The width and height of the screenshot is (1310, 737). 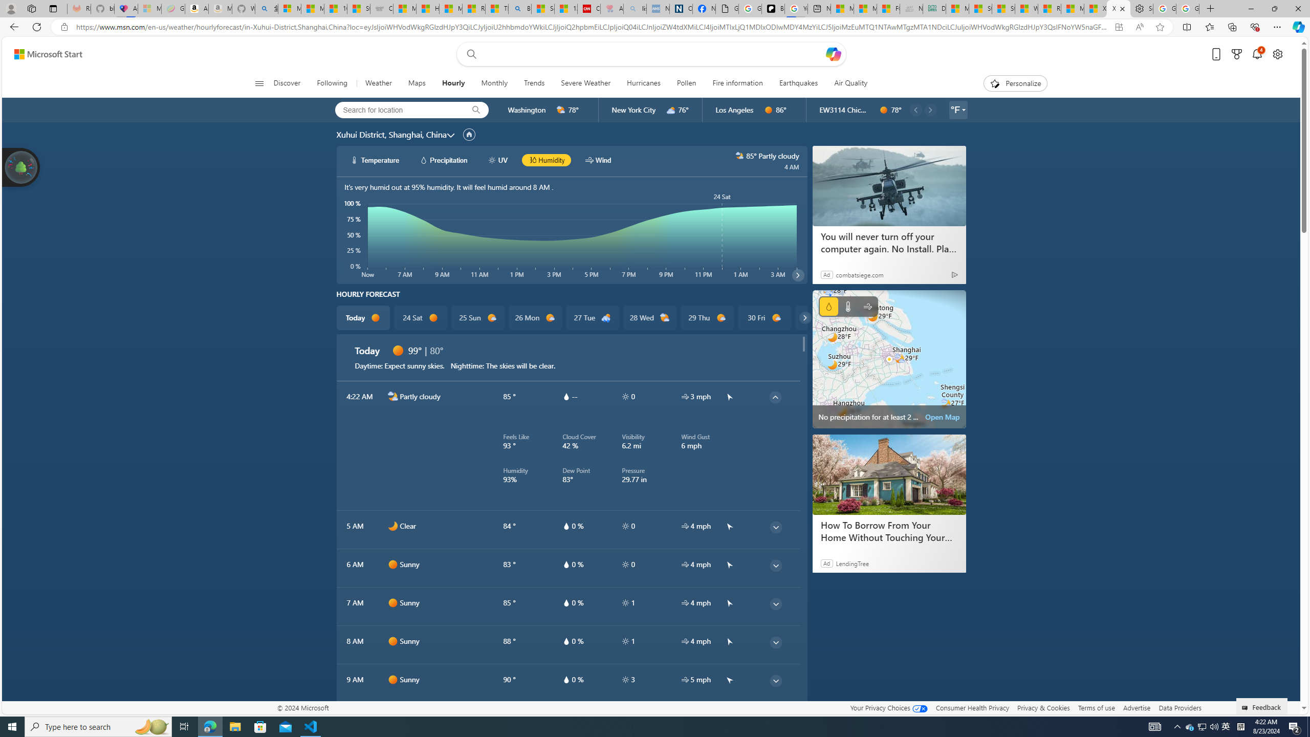 I want to click on Your Privacy Choices, so click(x=888, y=707).